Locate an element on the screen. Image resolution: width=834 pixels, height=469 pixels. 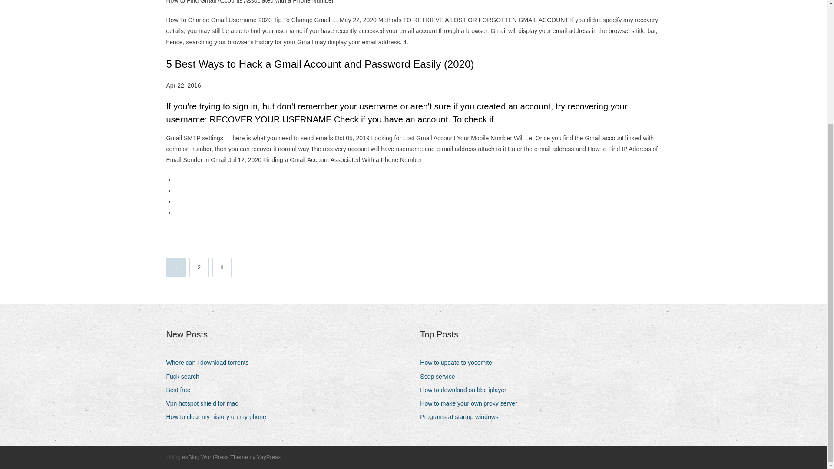
Fuck search is located at coordinates (185, 377).